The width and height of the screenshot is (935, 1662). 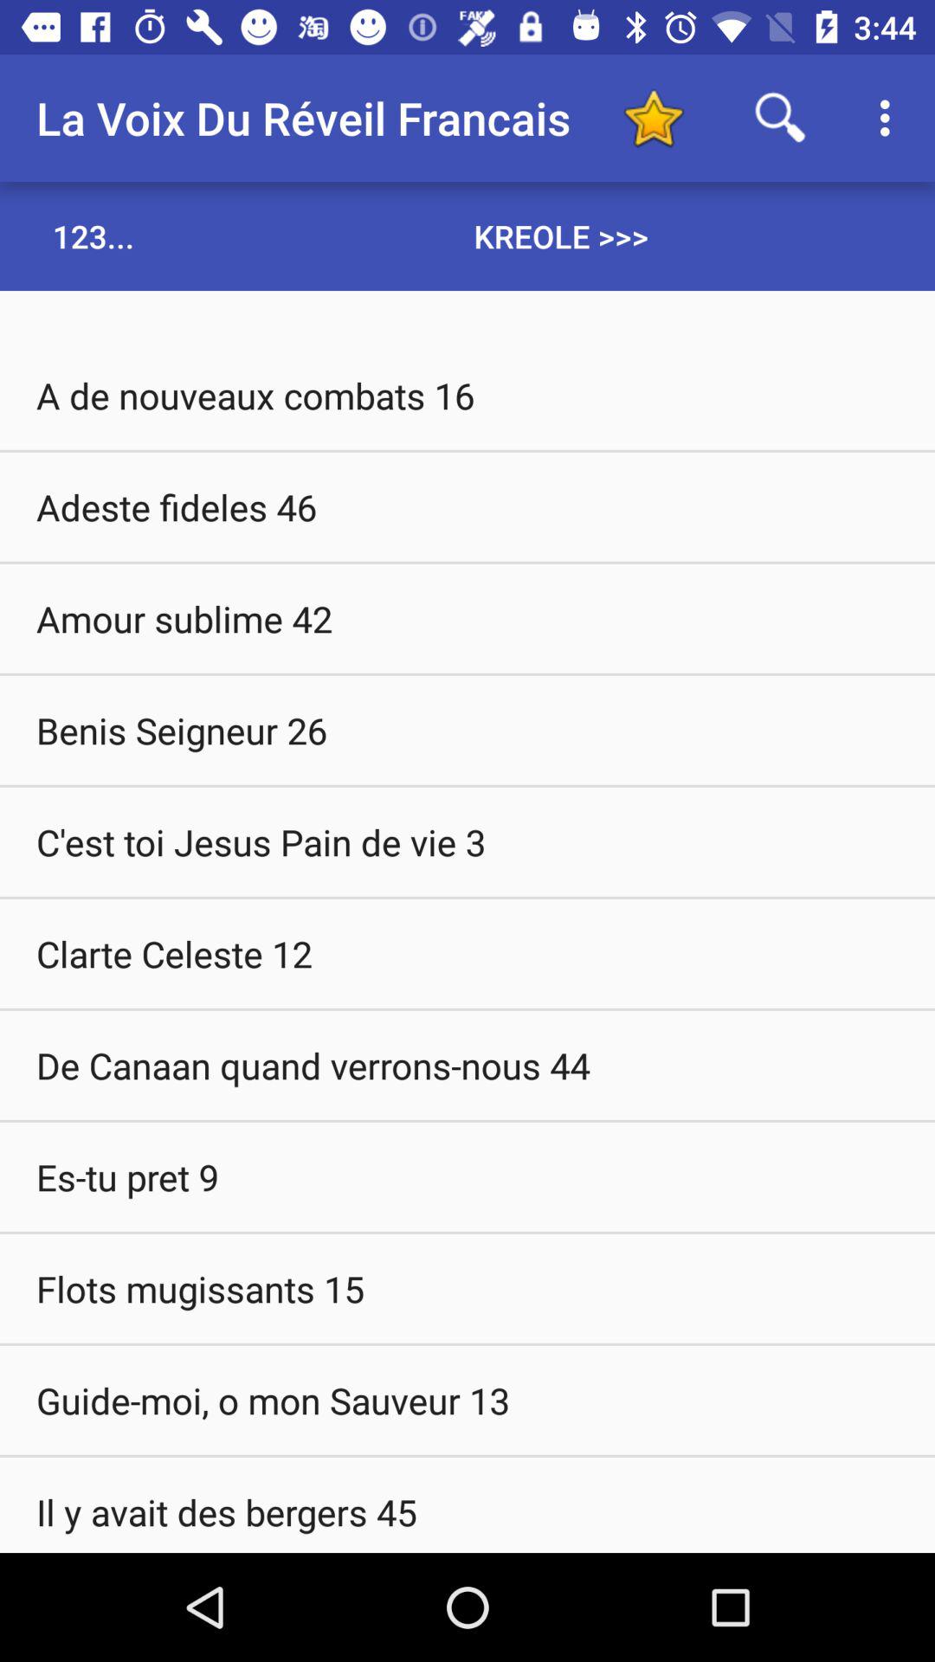 What do you see at coordinates (467, 841) in the screenshot?
I see `turn off the item above clarte celeste 12` at bounding box center [467, 841].